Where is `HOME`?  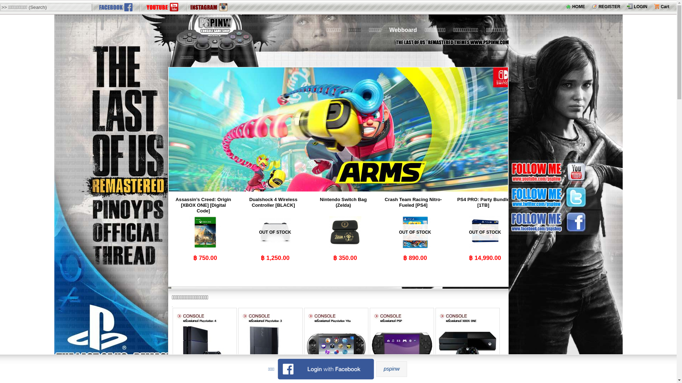 HOME is located at coordinates (575, 6).